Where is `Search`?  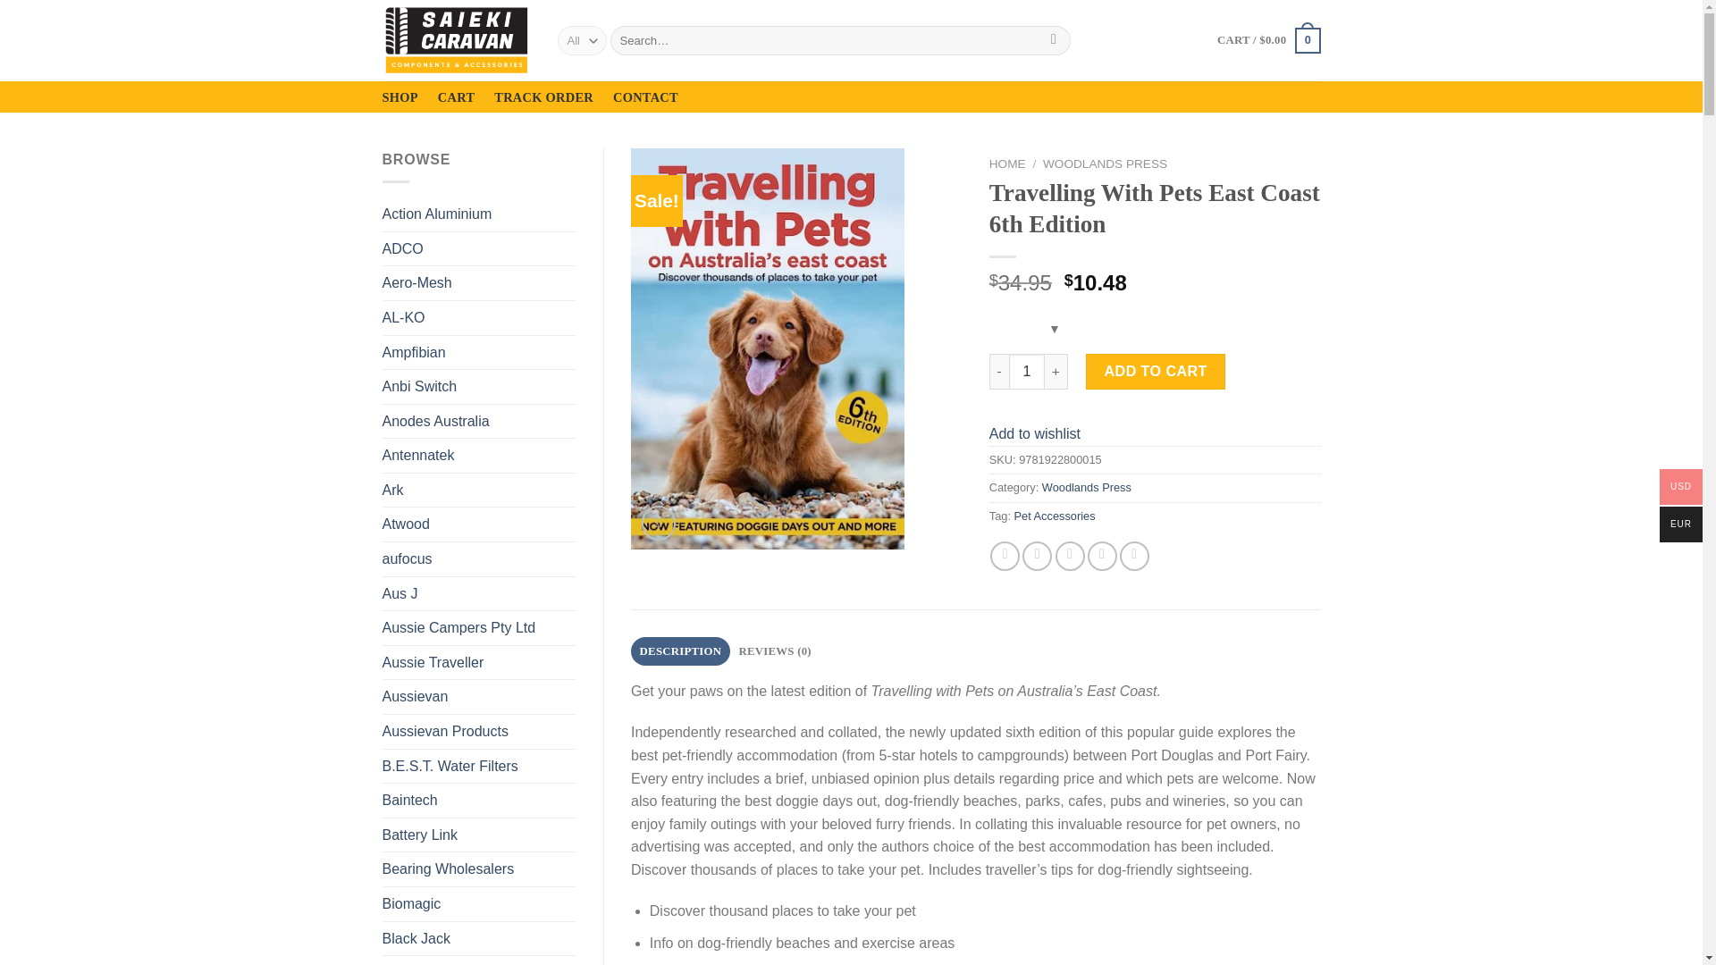 Search is located at coordinates (1053, 41).